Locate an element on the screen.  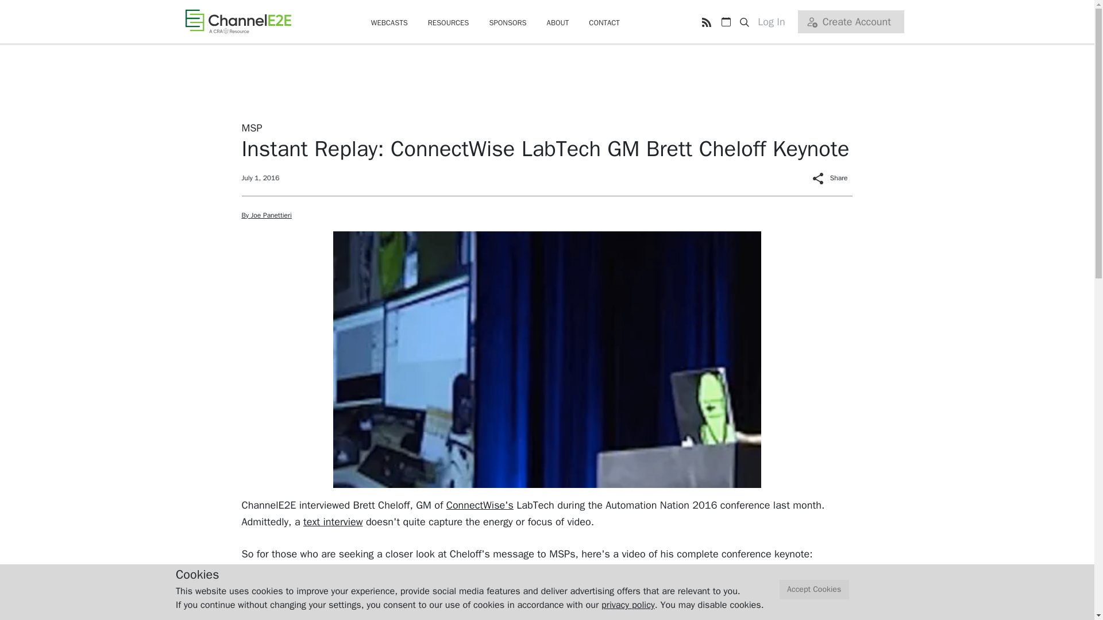
By Joe Panettieri is located at coordinates (266, 215).